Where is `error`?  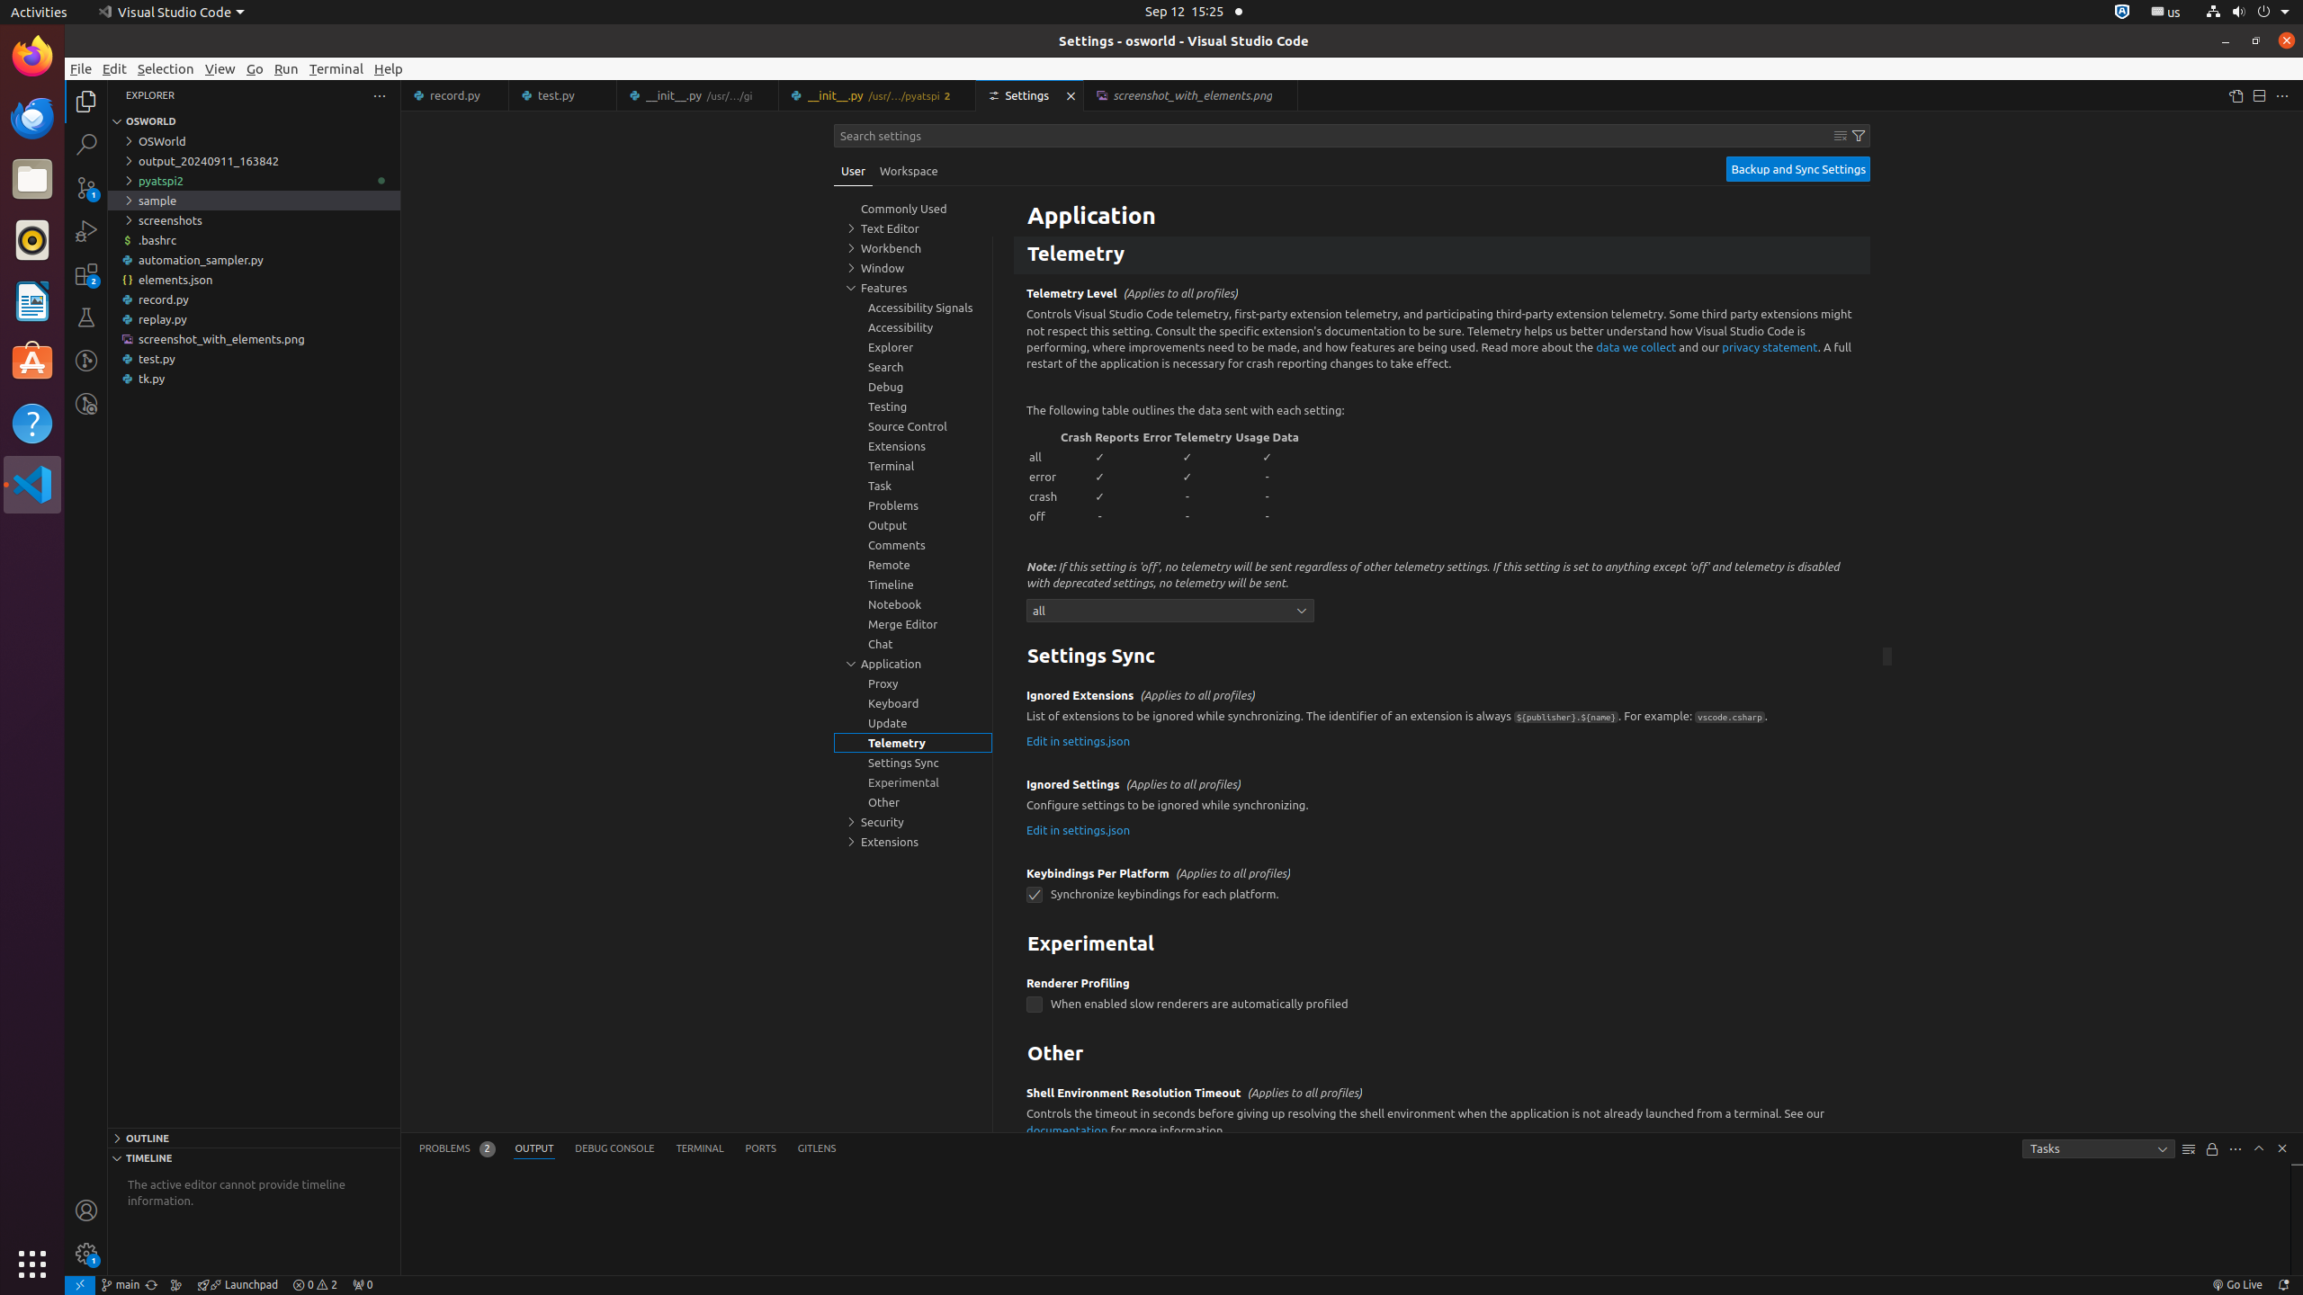 error is located at coordinates (1044, 477).